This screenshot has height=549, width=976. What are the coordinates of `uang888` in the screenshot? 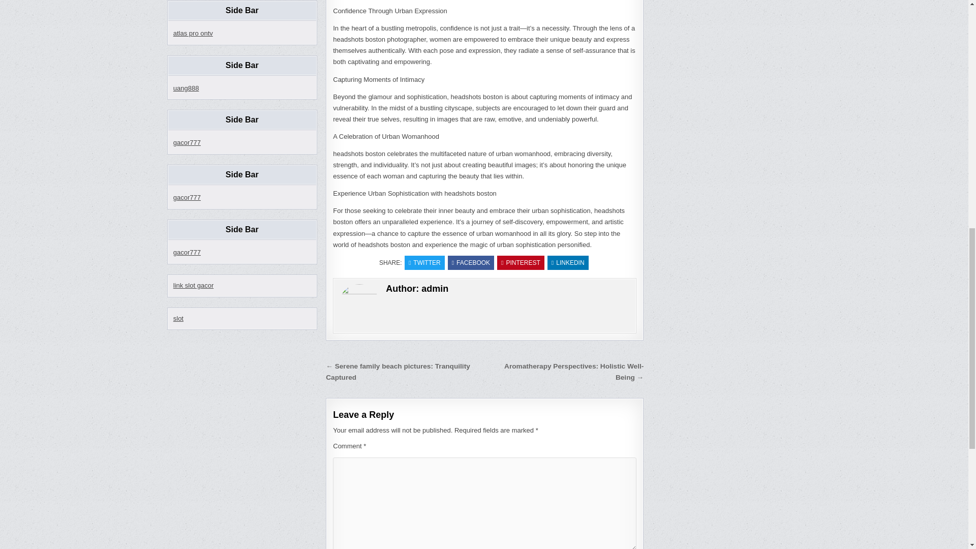 It's located at (186, 88).